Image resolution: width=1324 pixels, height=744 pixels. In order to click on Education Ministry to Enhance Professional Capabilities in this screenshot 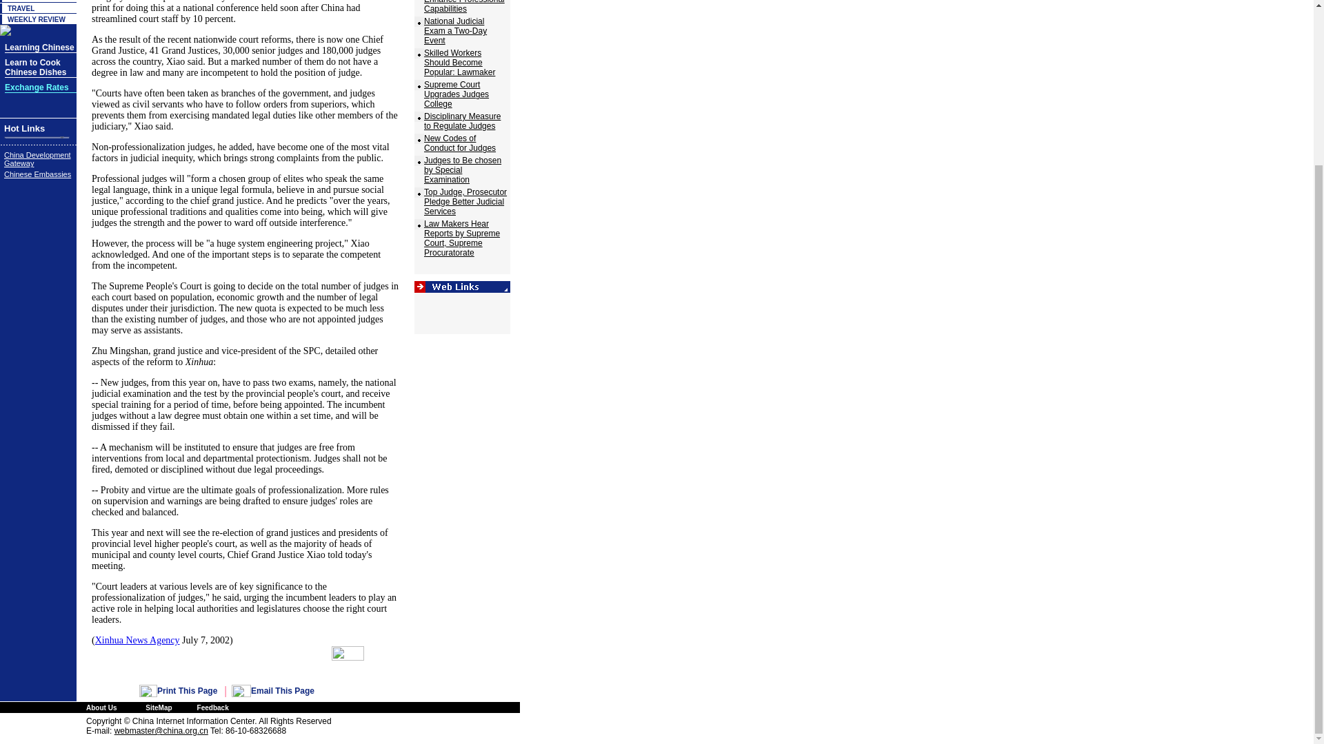, I will do `click(463, 7)`.